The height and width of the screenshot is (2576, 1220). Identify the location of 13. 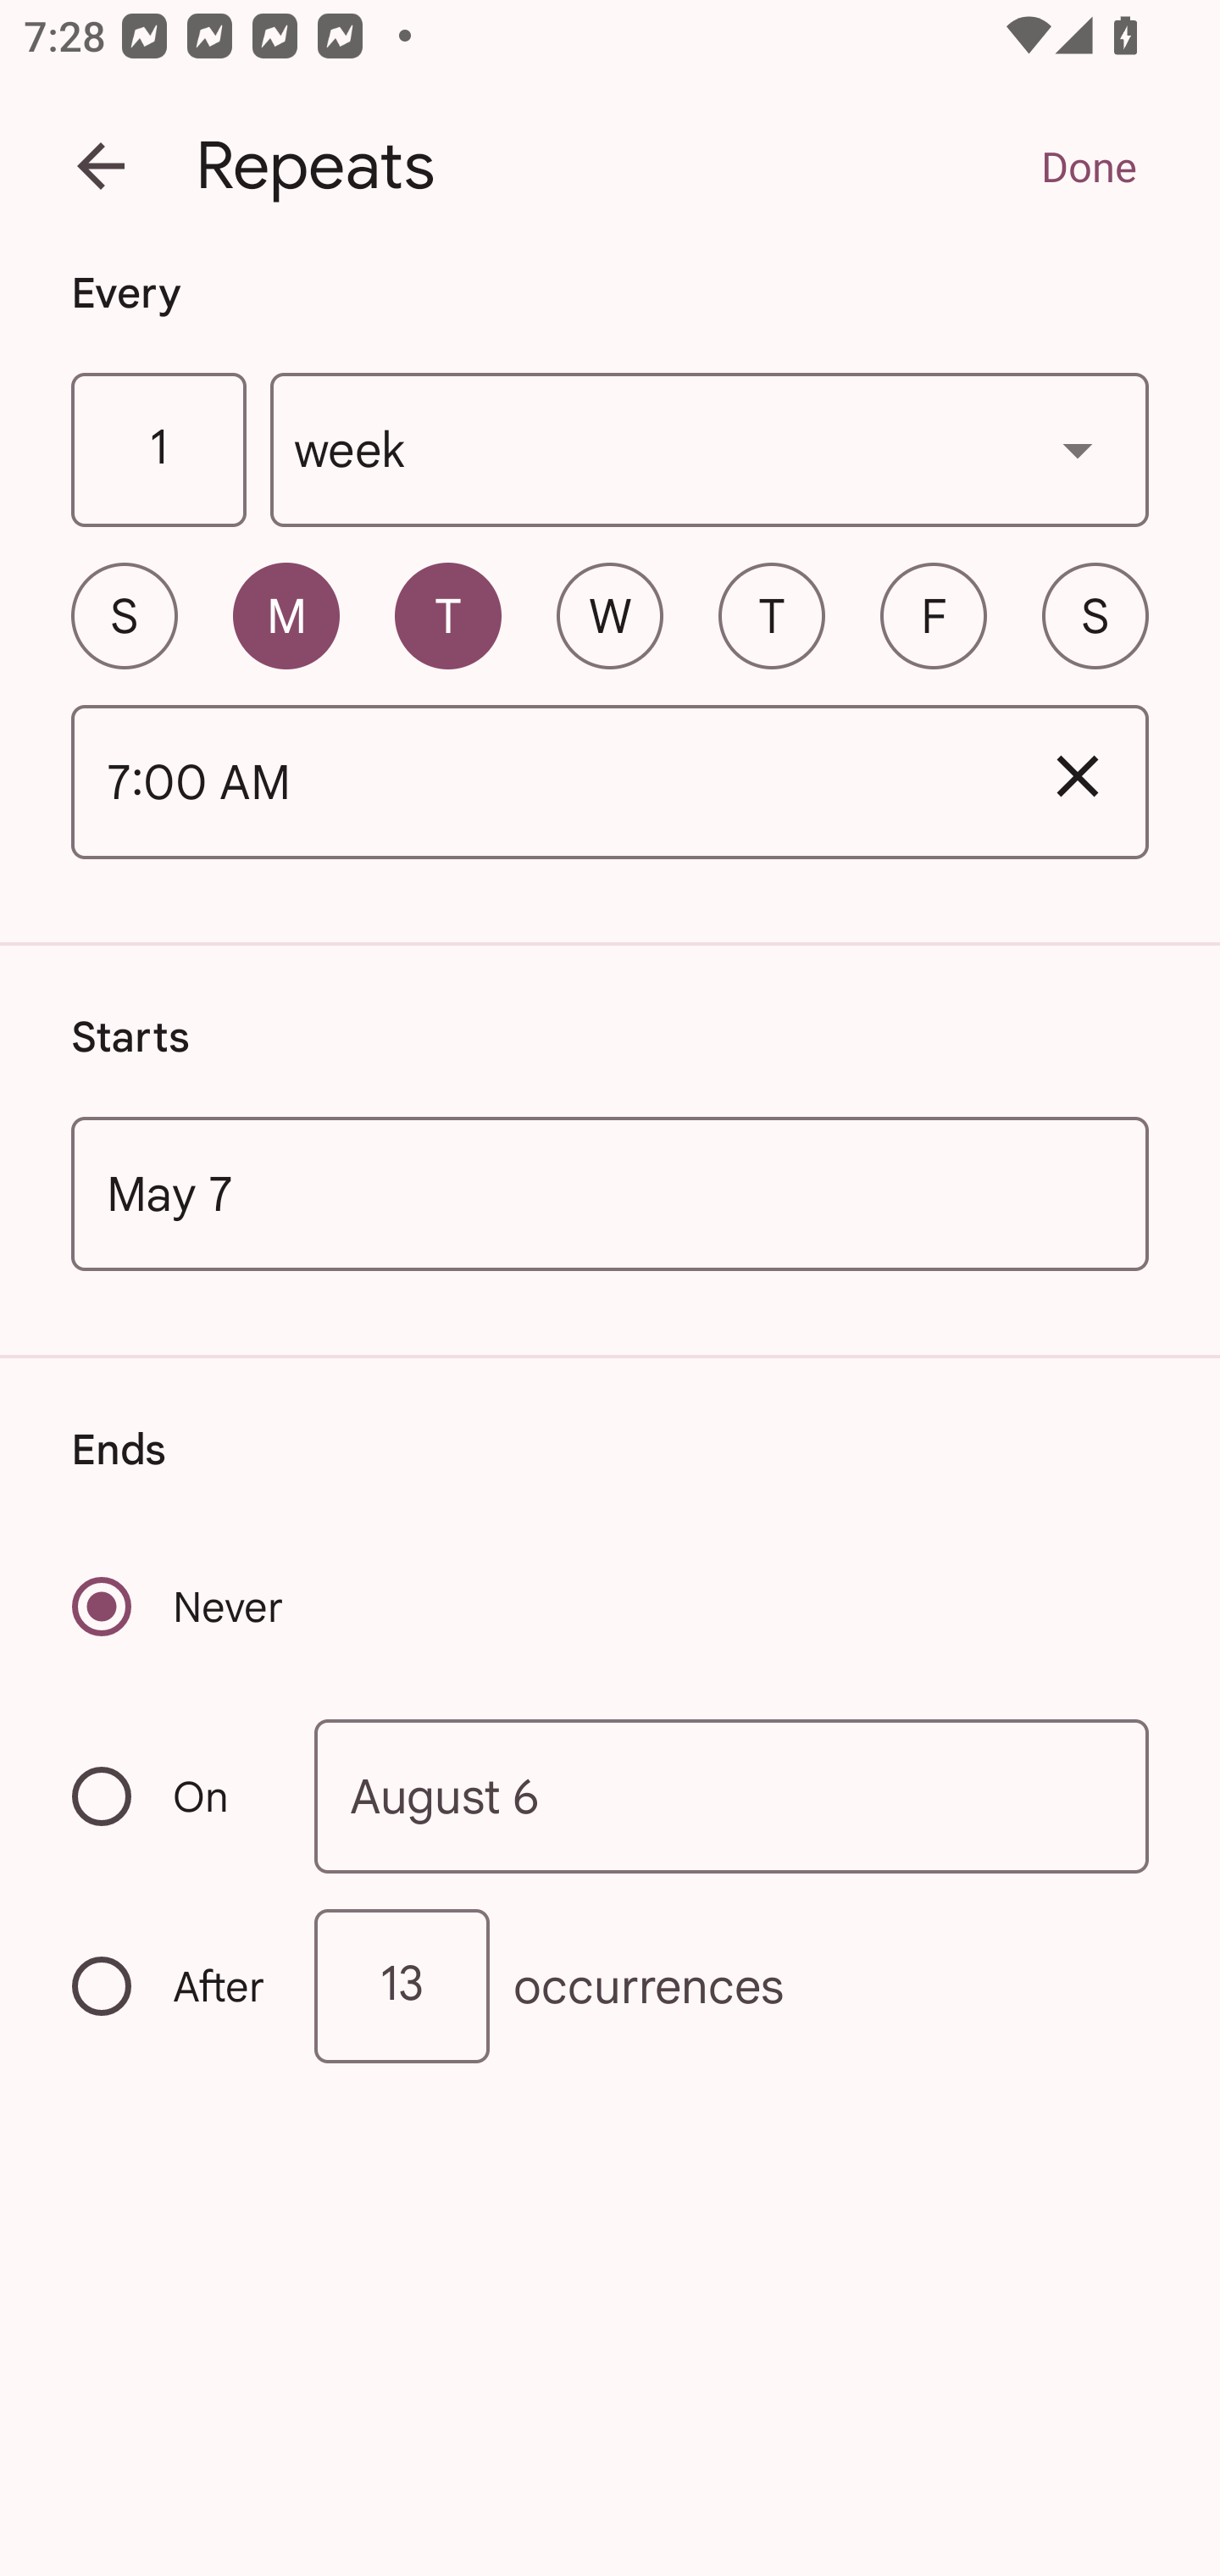
(402, 1986).